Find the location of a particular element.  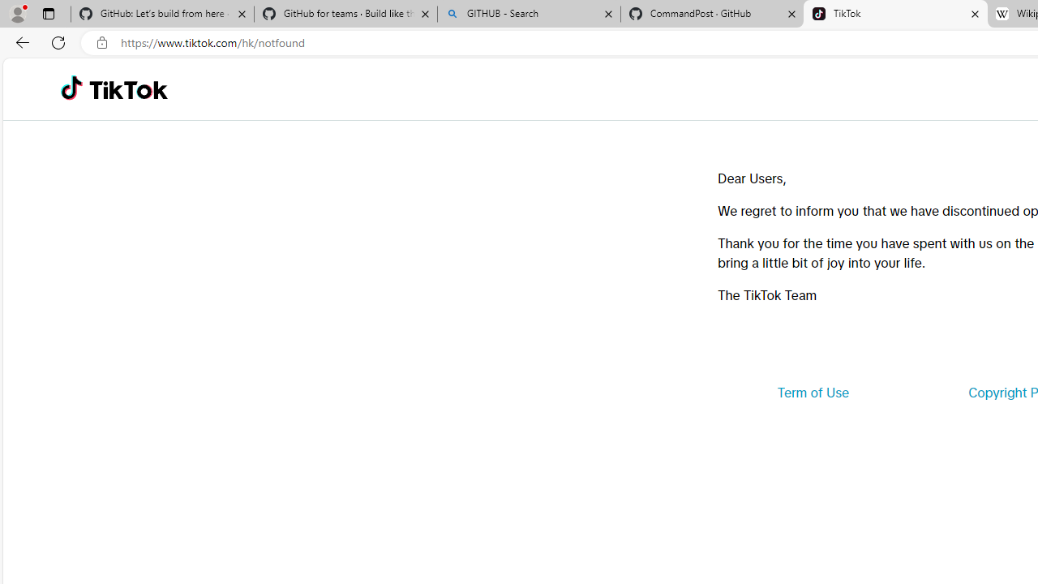

Close tab is located at coordinates (975, 13).